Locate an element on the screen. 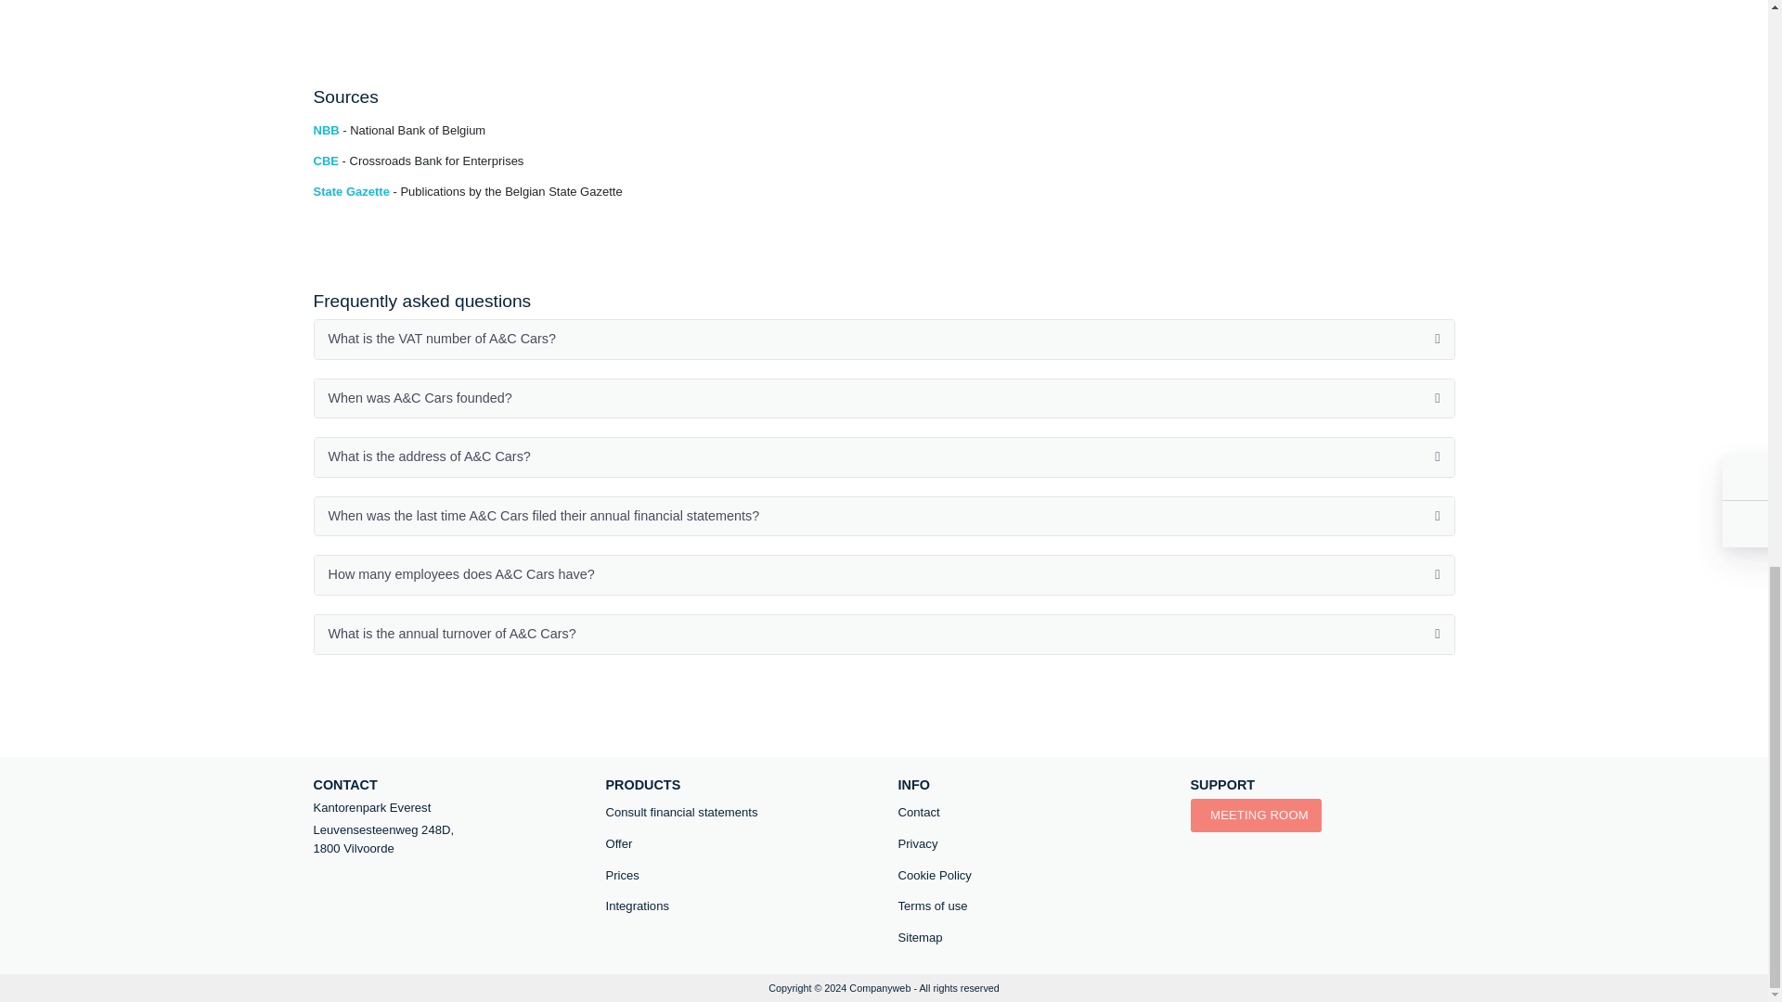 This screenshot has height=1002, width=1782. Cookie Policy is located at coordinates (1030, 876).